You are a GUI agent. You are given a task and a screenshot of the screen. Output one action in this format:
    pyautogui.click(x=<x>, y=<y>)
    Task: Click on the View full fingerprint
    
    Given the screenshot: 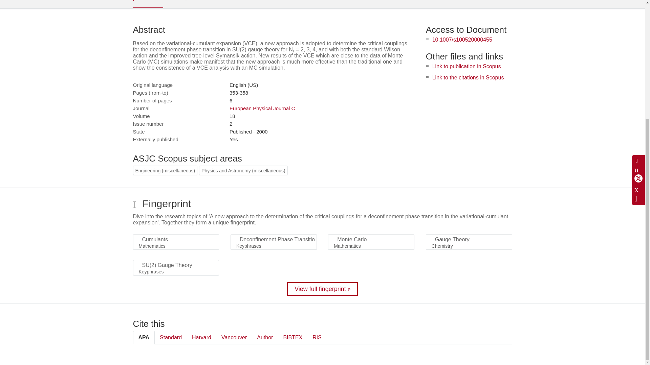 What is the action you would take?
    pyautogui.click(x=322, y=289)
    